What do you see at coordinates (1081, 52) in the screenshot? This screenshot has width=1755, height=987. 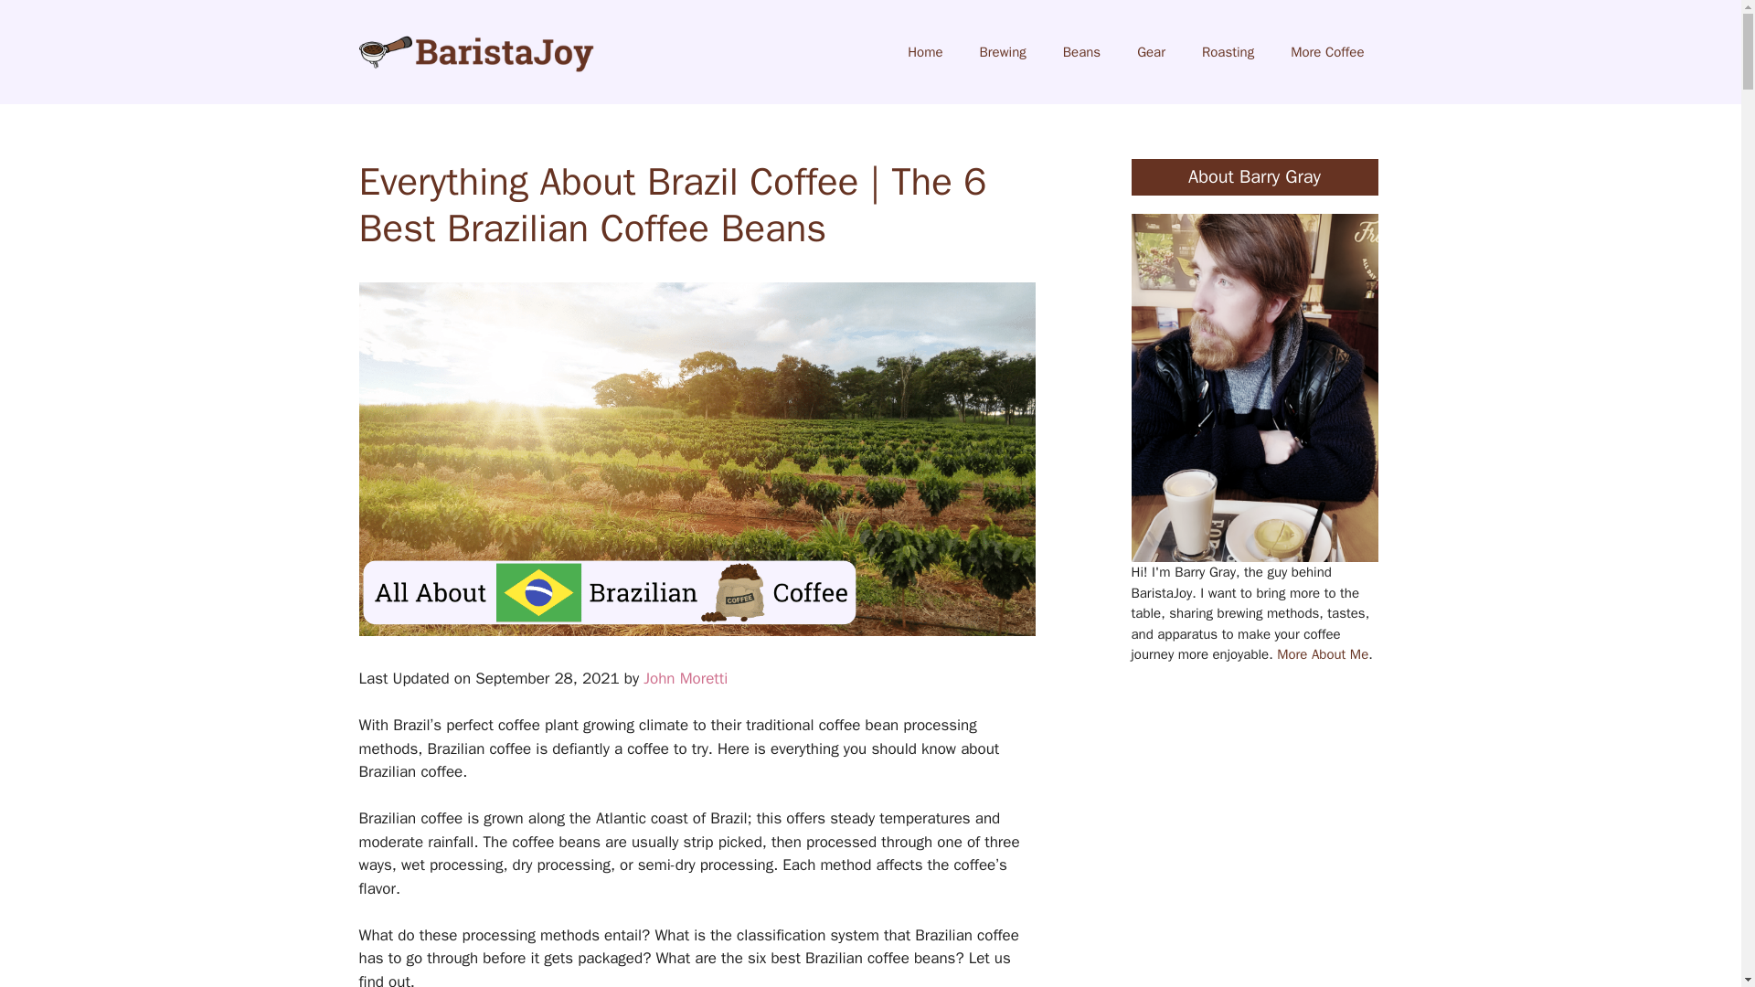 I see `Beans` at bounding box center [1081, 52].